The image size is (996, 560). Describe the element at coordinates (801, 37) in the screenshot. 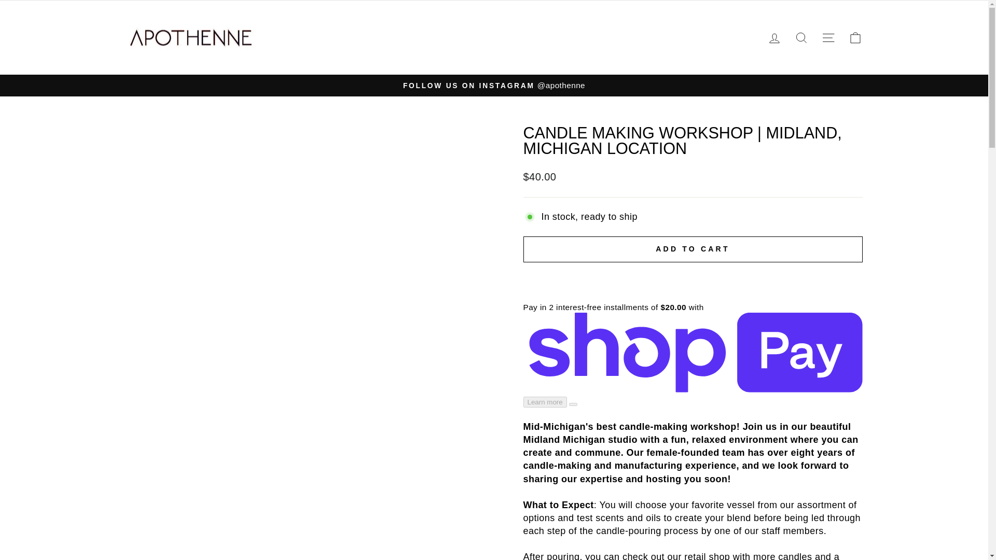

I see `SEARCH` at that location.